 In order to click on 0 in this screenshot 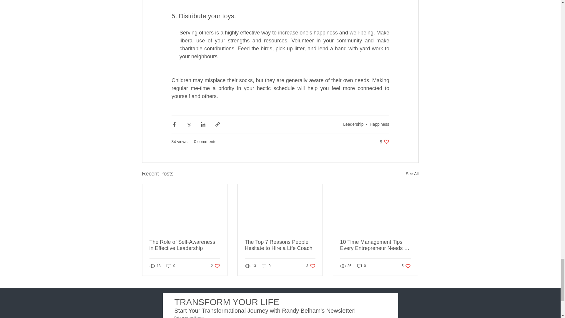, I will do `click(171, 266)`.